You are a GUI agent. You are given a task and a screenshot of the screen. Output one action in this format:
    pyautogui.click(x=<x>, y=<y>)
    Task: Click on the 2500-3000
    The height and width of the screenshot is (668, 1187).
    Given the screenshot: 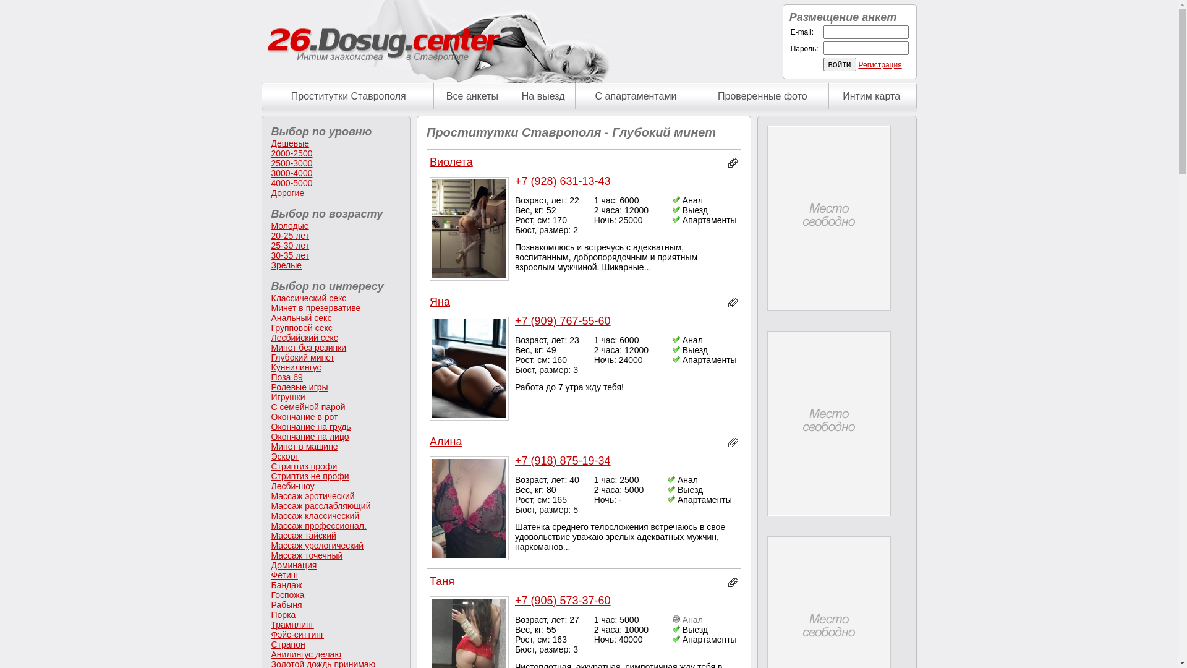 What is the action you would take?
    pyautogui.click(x=291, y=163)
    